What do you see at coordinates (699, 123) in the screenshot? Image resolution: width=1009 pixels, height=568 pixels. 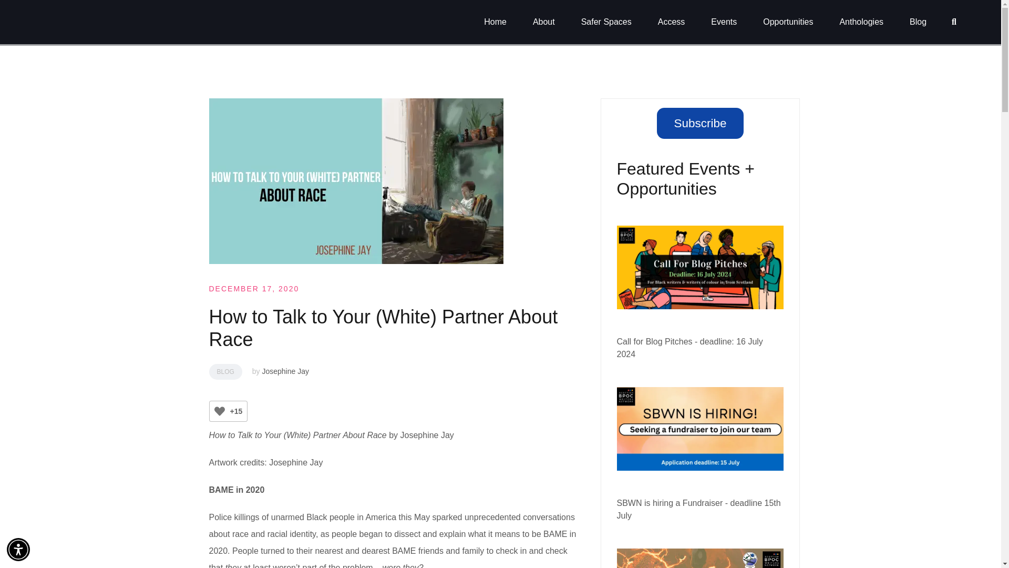 I see `Subscribe` at bounding box center [699, 123].